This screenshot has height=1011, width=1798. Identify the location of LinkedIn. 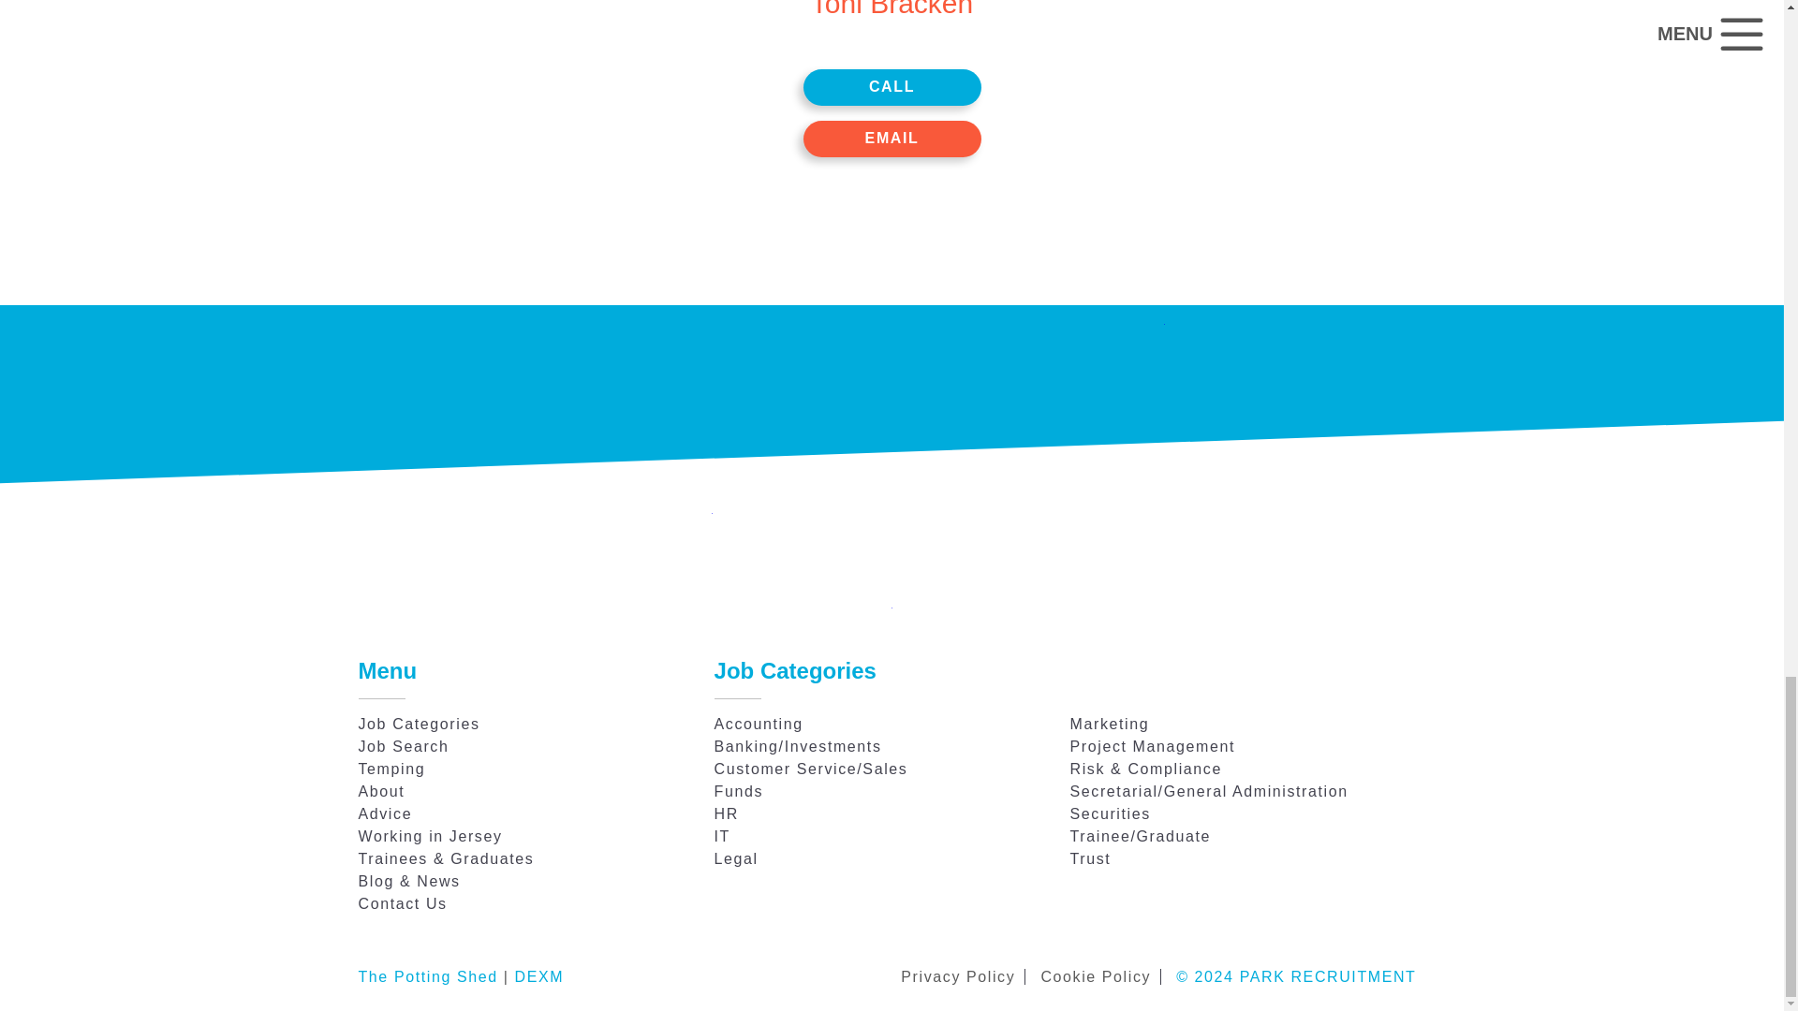
(832, 616).